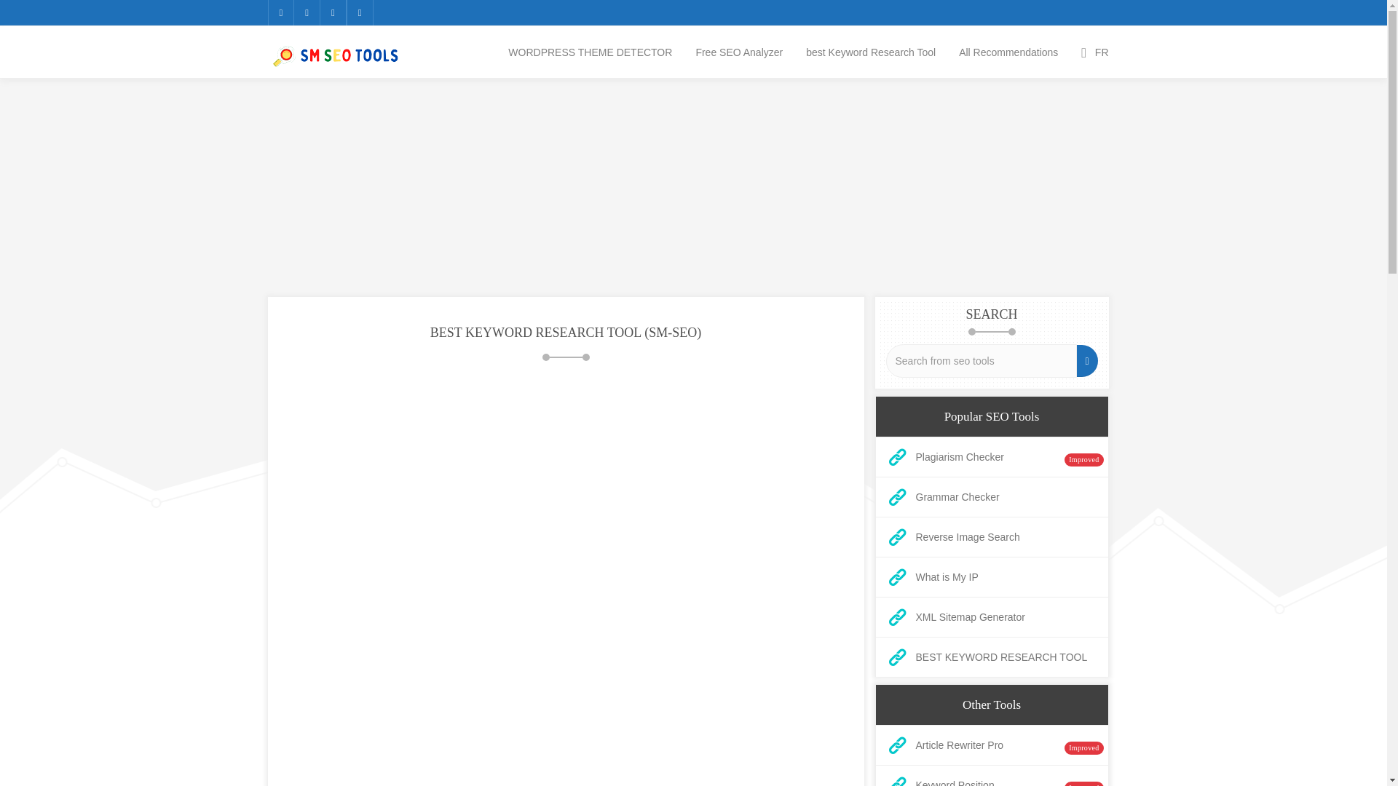  Describe the element at coordinates (590, 51) in the screenshot. I see `WORDPRESS THEME DETECTOR` at that location.